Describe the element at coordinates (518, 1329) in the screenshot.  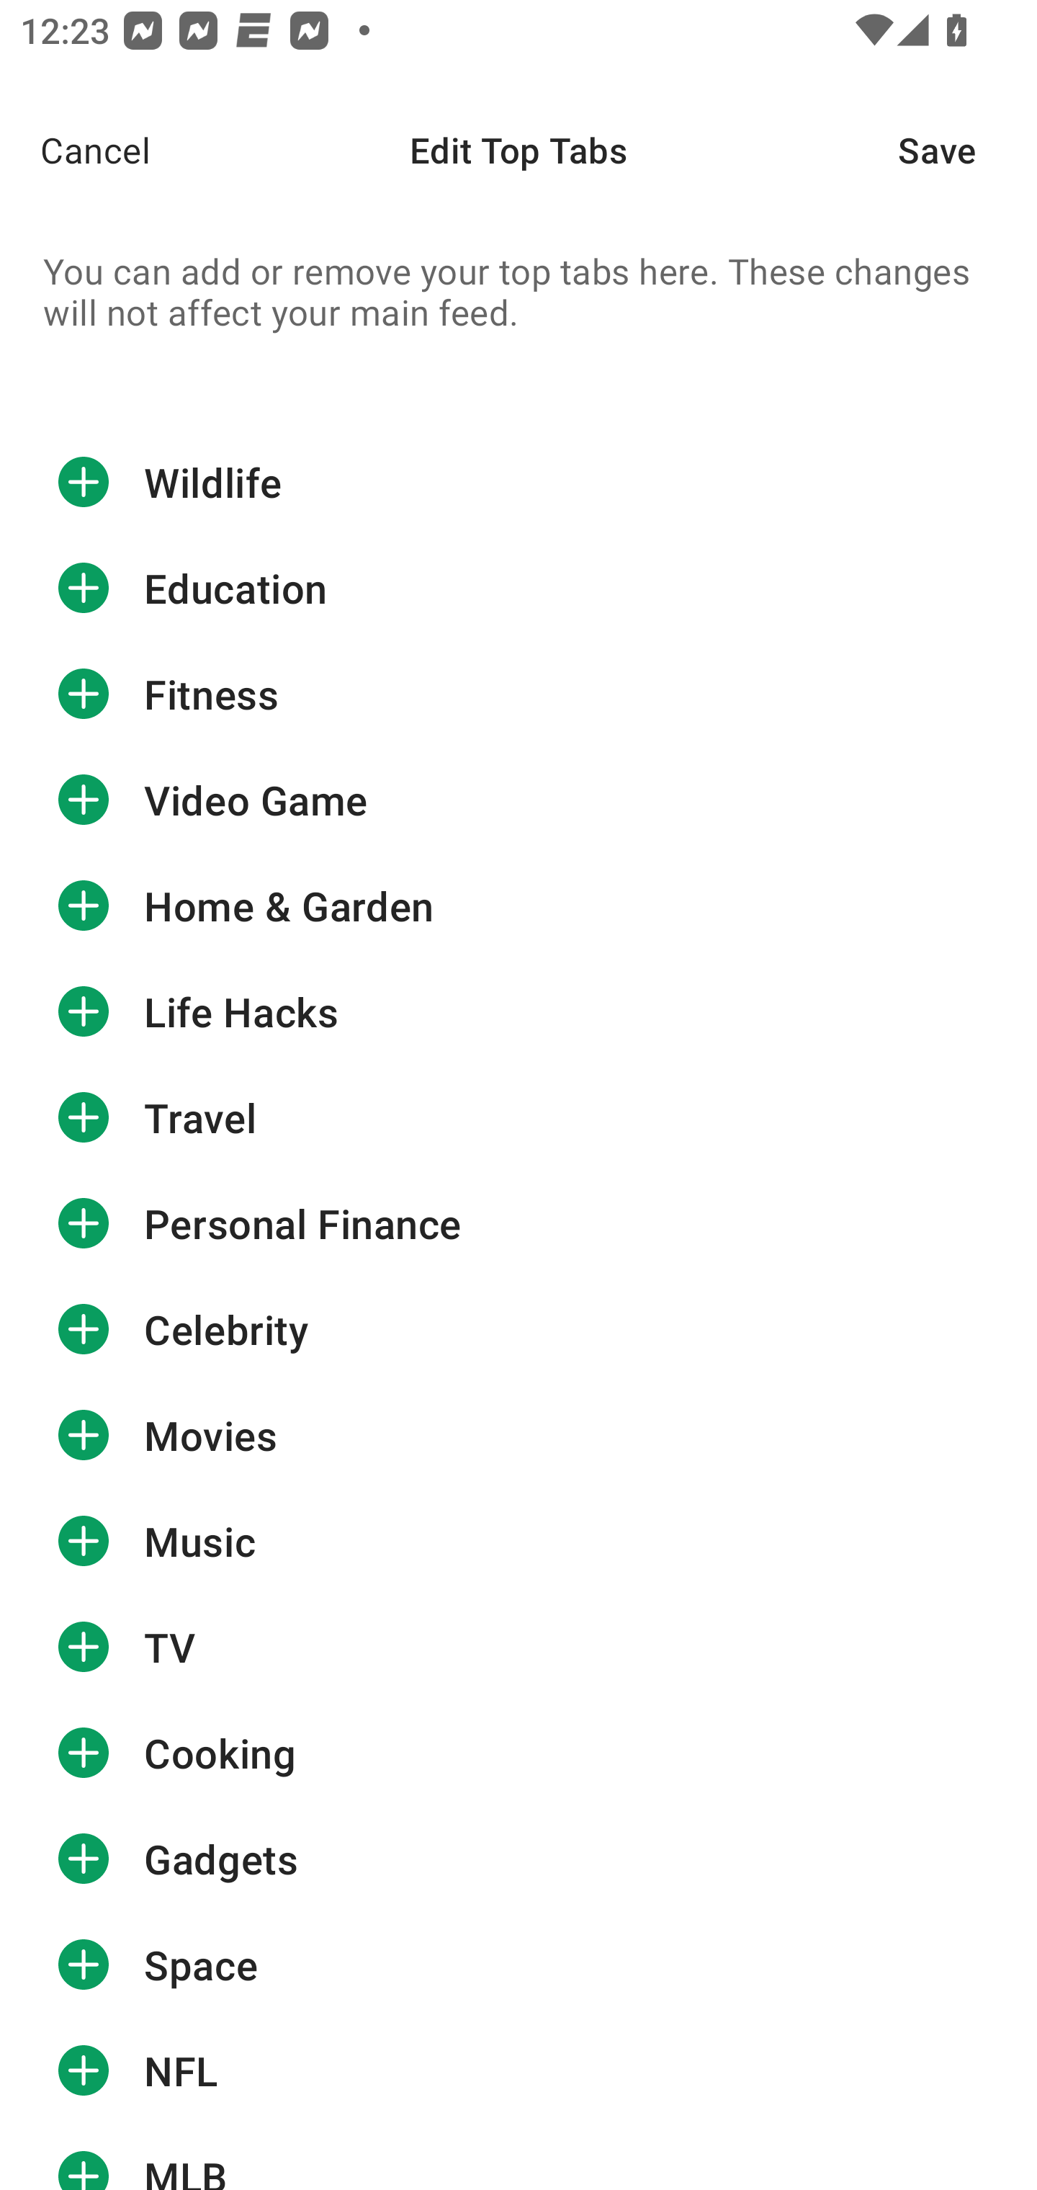
I see `Celebrity` at that location.